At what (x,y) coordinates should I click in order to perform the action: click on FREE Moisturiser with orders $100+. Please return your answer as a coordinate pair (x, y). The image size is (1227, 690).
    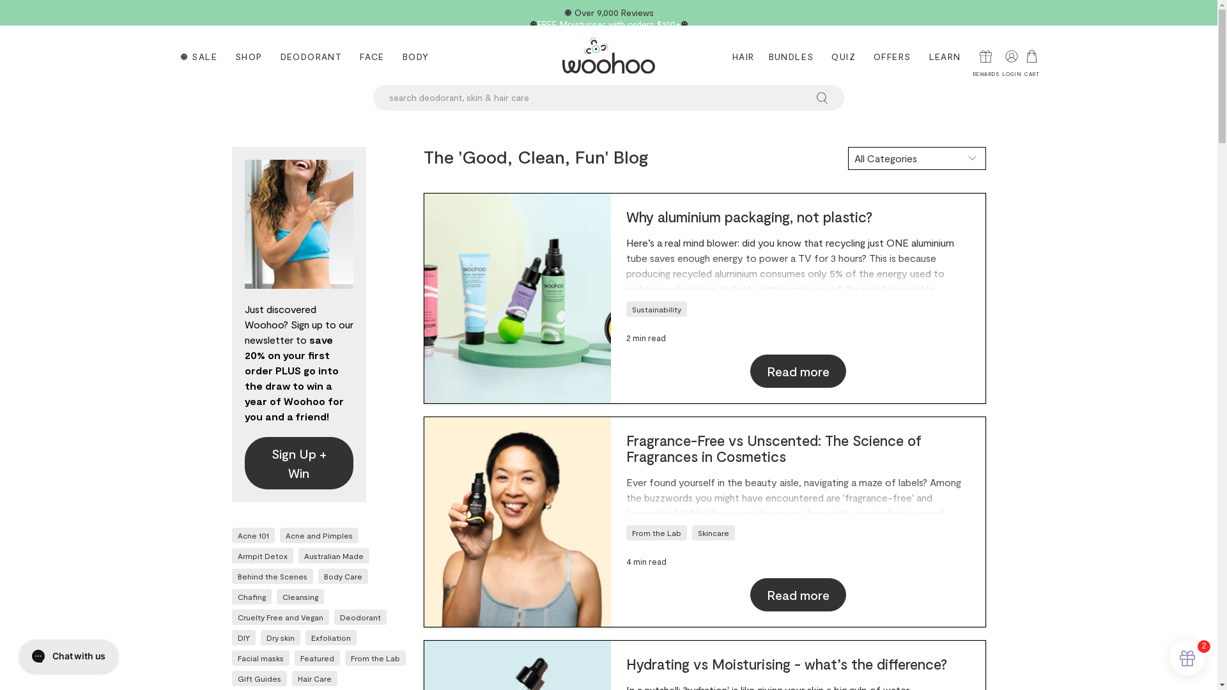
    Looking at the image, I should click on (608, 24).